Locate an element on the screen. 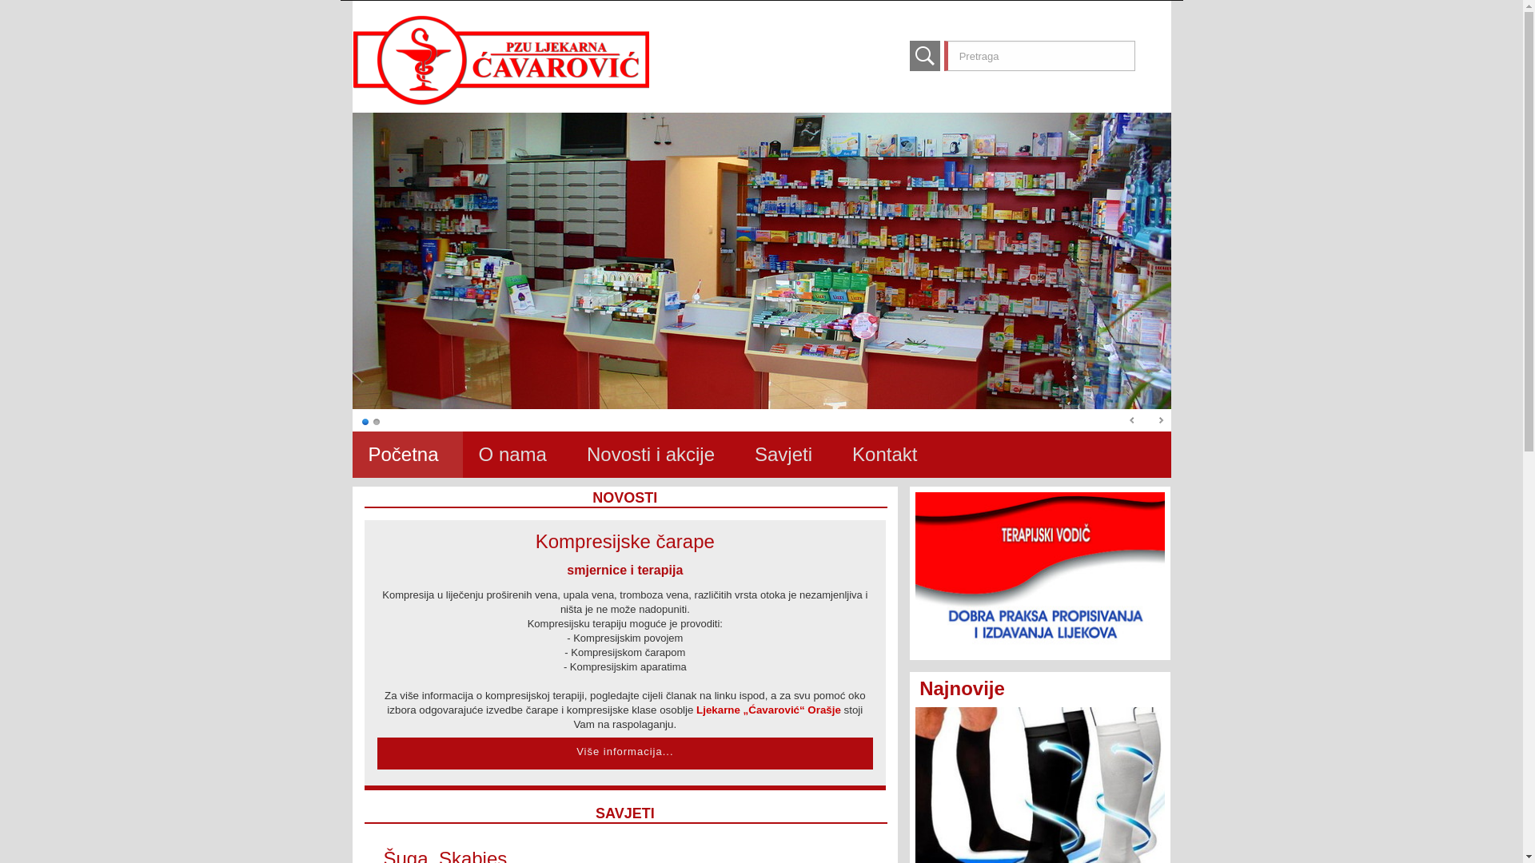 This screenshot has width=1535, height=863. Savjeti is located at coordinates (783, 455).